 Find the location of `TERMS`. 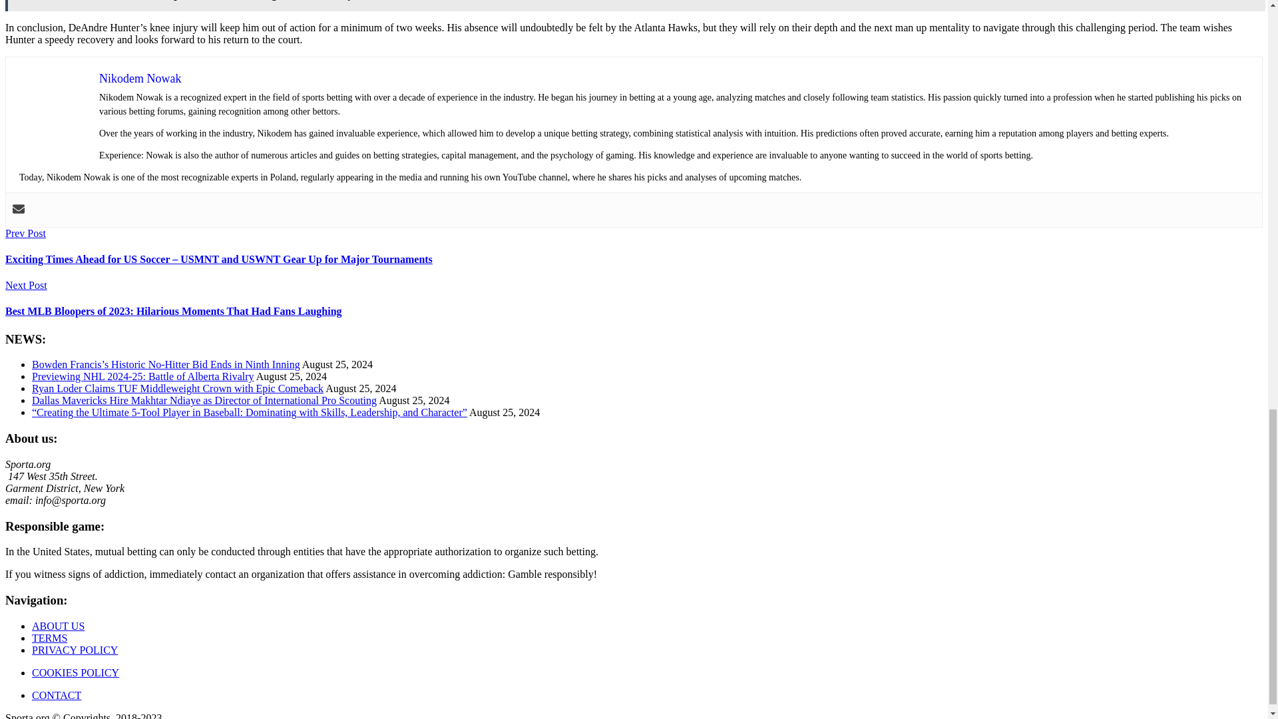

TERMS is located at coordinates (49, 638).